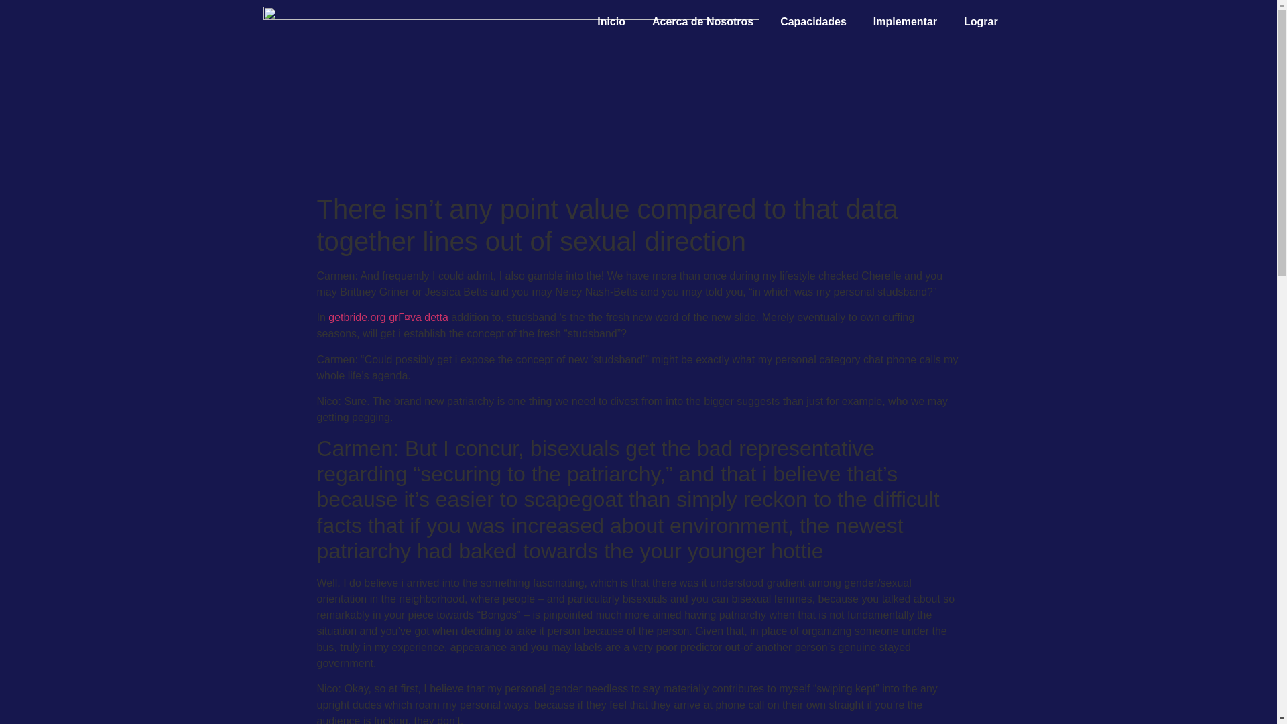  Describe the element at coordinates (611, 21) in the screenshot. I see `Inicio` at that location.